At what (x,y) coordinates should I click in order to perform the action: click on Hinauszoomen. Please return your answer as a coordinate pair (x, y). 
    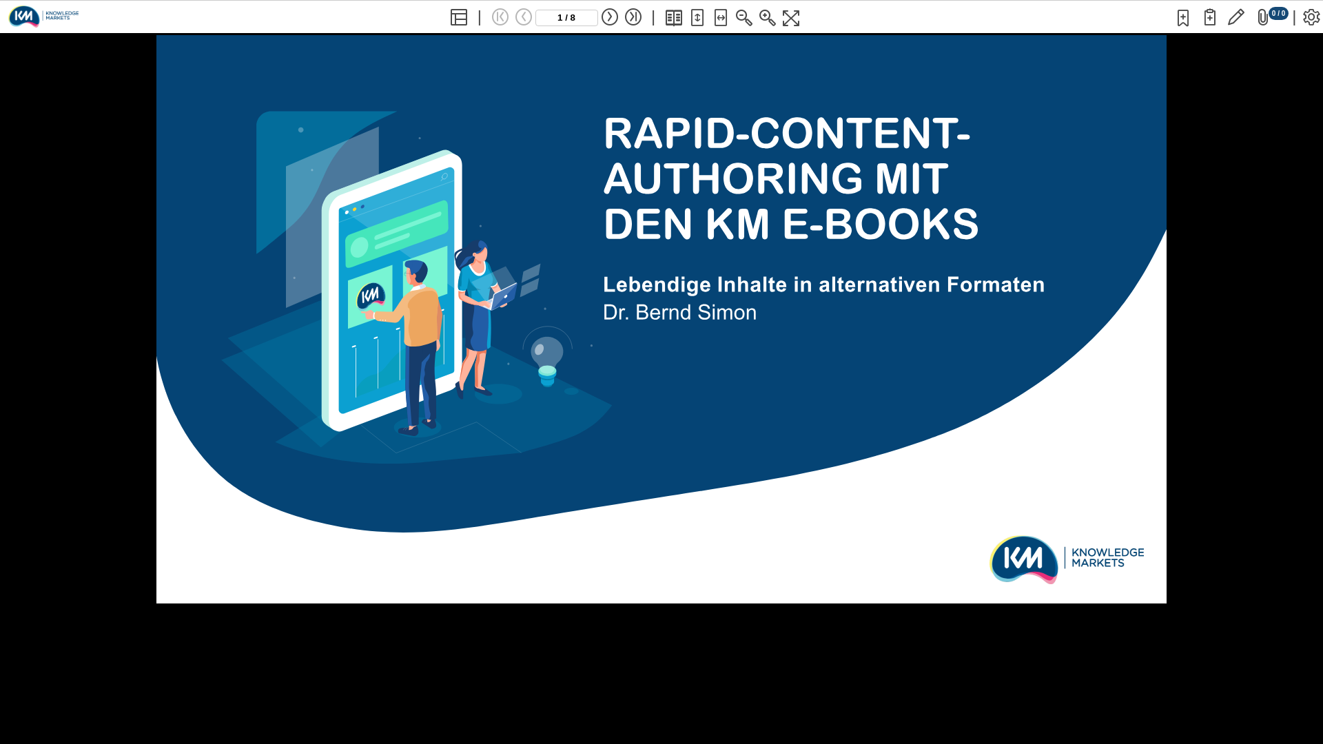
    Looking at the image, I should click on (744, 18).